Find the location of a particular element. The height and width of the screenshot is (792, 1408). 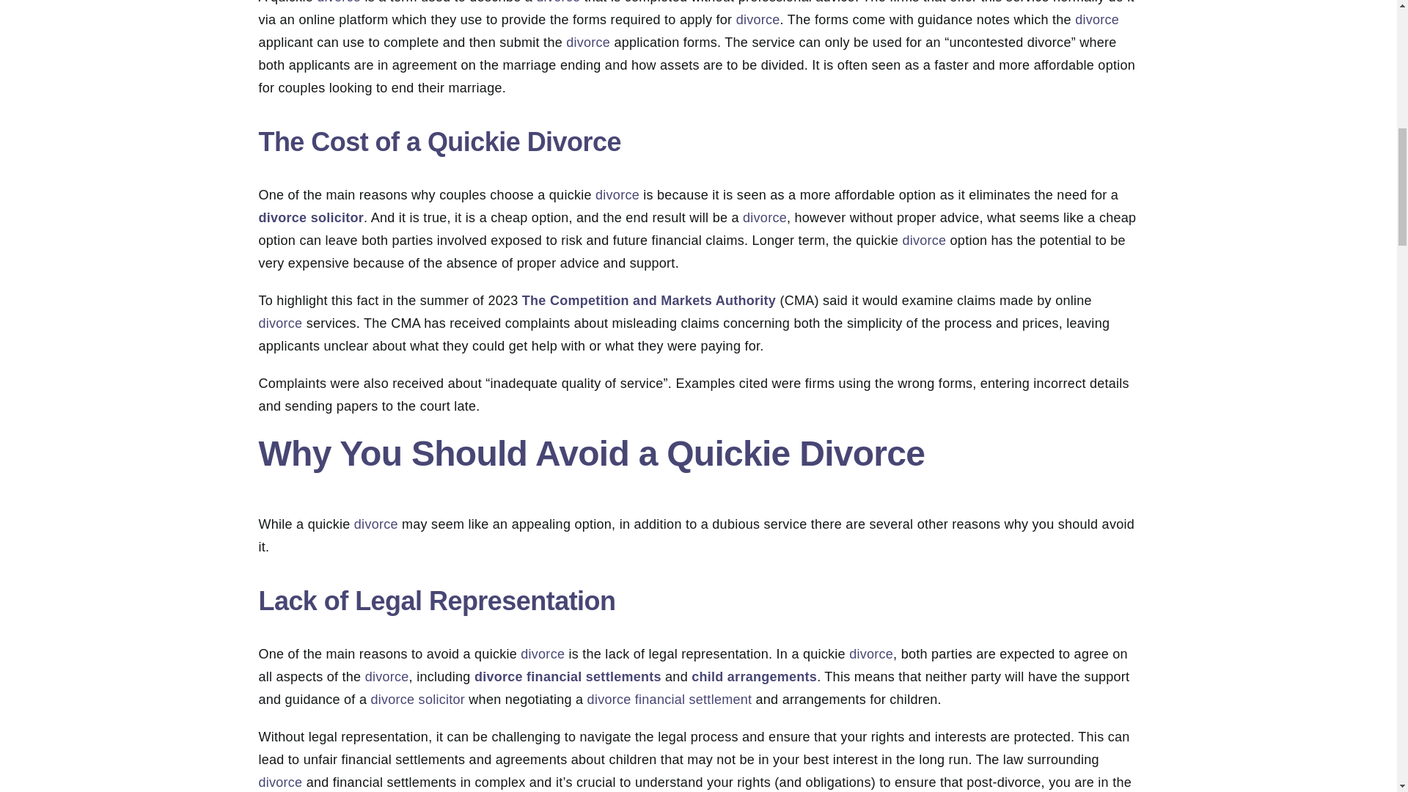

The Competition and Markets Authority is located at coordinates (648, 301).